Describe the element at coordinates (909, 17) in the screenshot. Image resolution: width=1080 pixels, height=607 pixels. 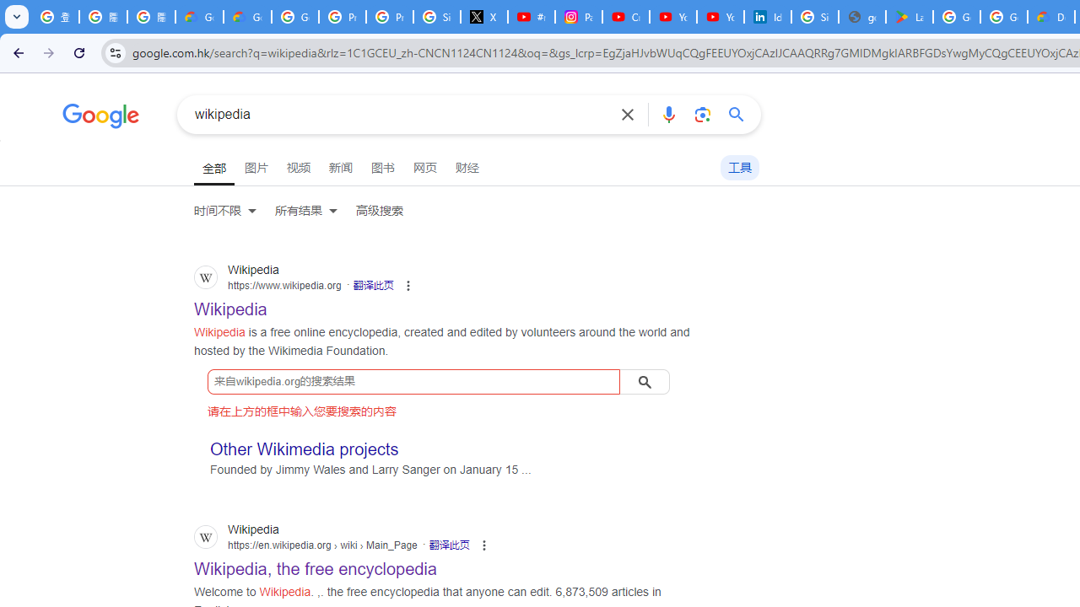
I see `Last Shelter: Survival - Apps on Google Play` at that location.